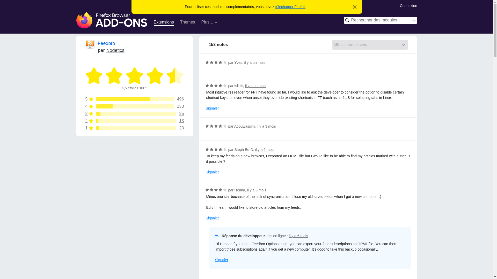 This screenshot has width=497, height=279. I want to click on il y a un mois, so click(212, 172).